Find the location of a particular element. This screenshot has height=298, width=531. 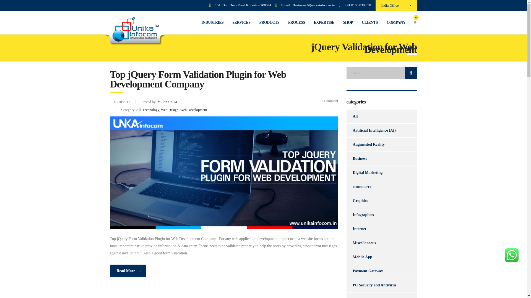

INDUSTRIES is located at coordinates (212, 22).